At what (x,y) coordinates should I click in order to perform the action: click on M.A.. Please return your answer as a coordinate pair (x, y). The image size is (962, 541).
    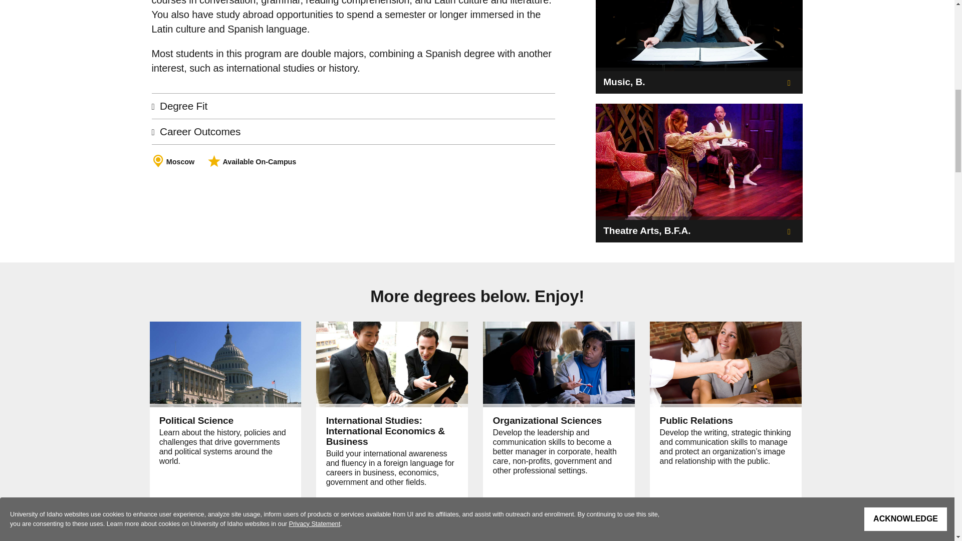
    Looking at the image, I should click on (204, 511).